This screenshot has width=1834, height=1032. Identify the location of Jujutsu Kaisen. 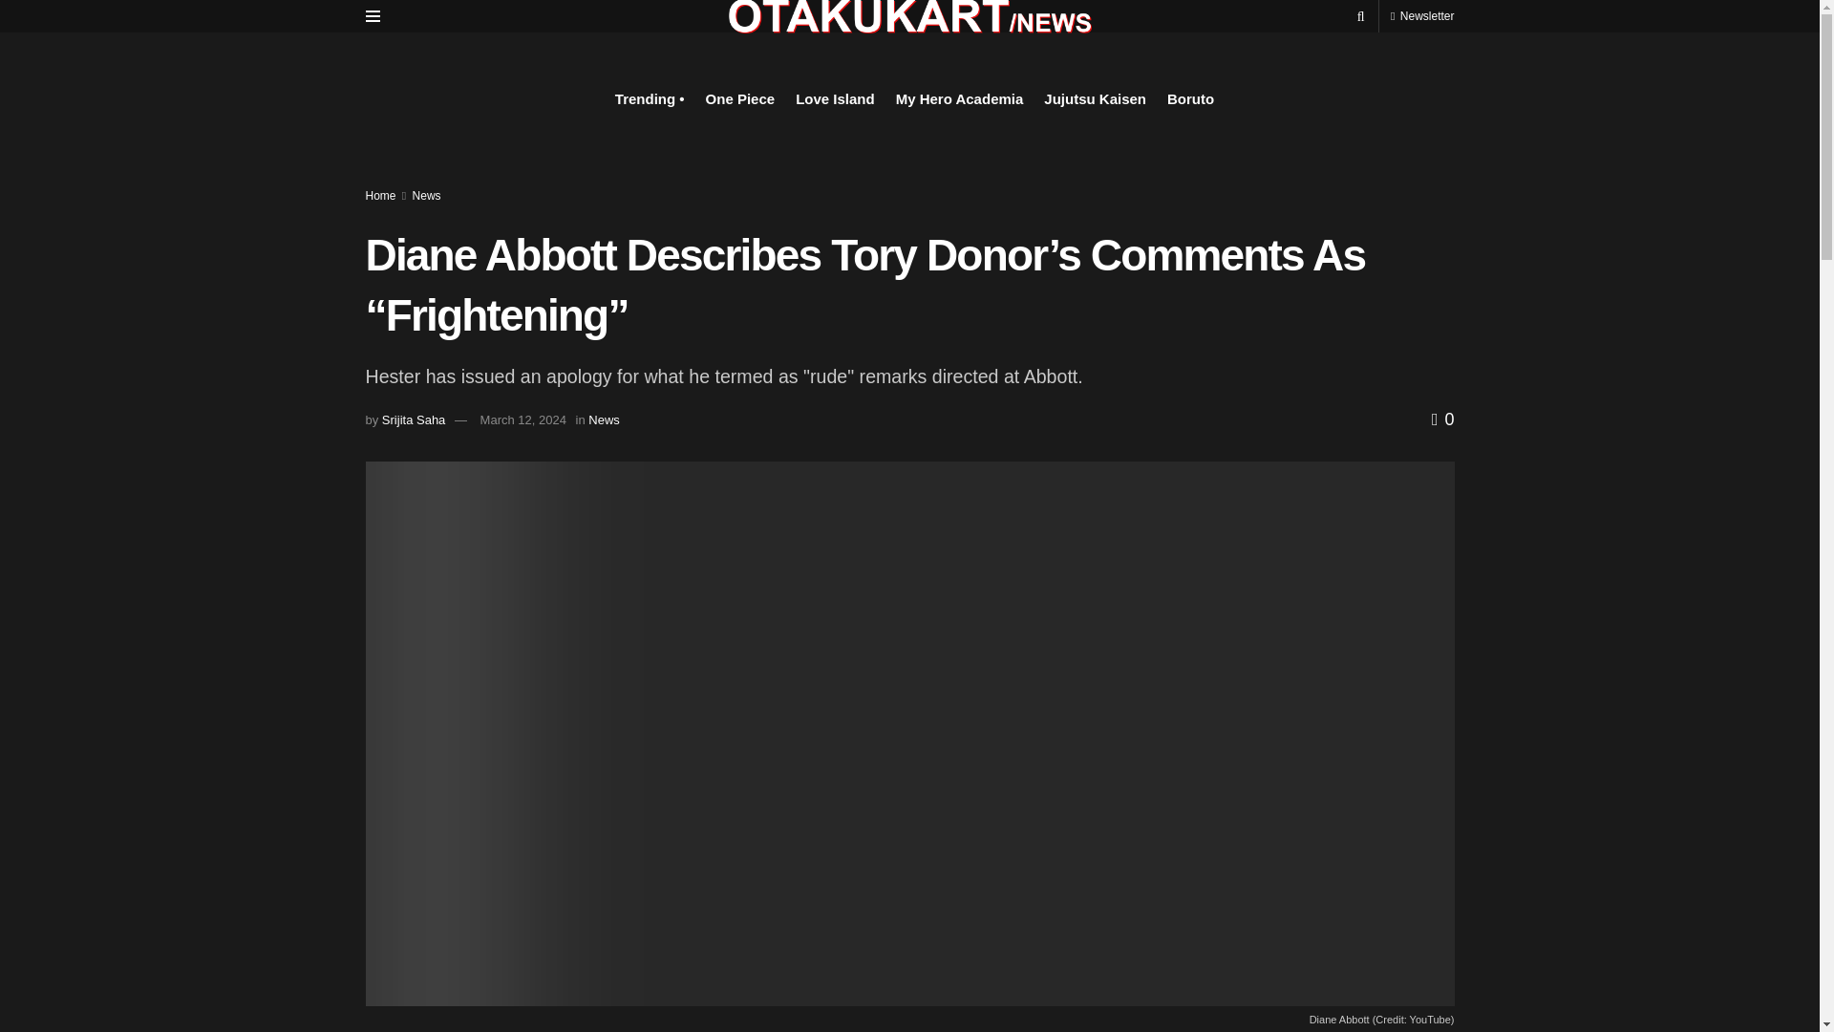
(1095, 98).